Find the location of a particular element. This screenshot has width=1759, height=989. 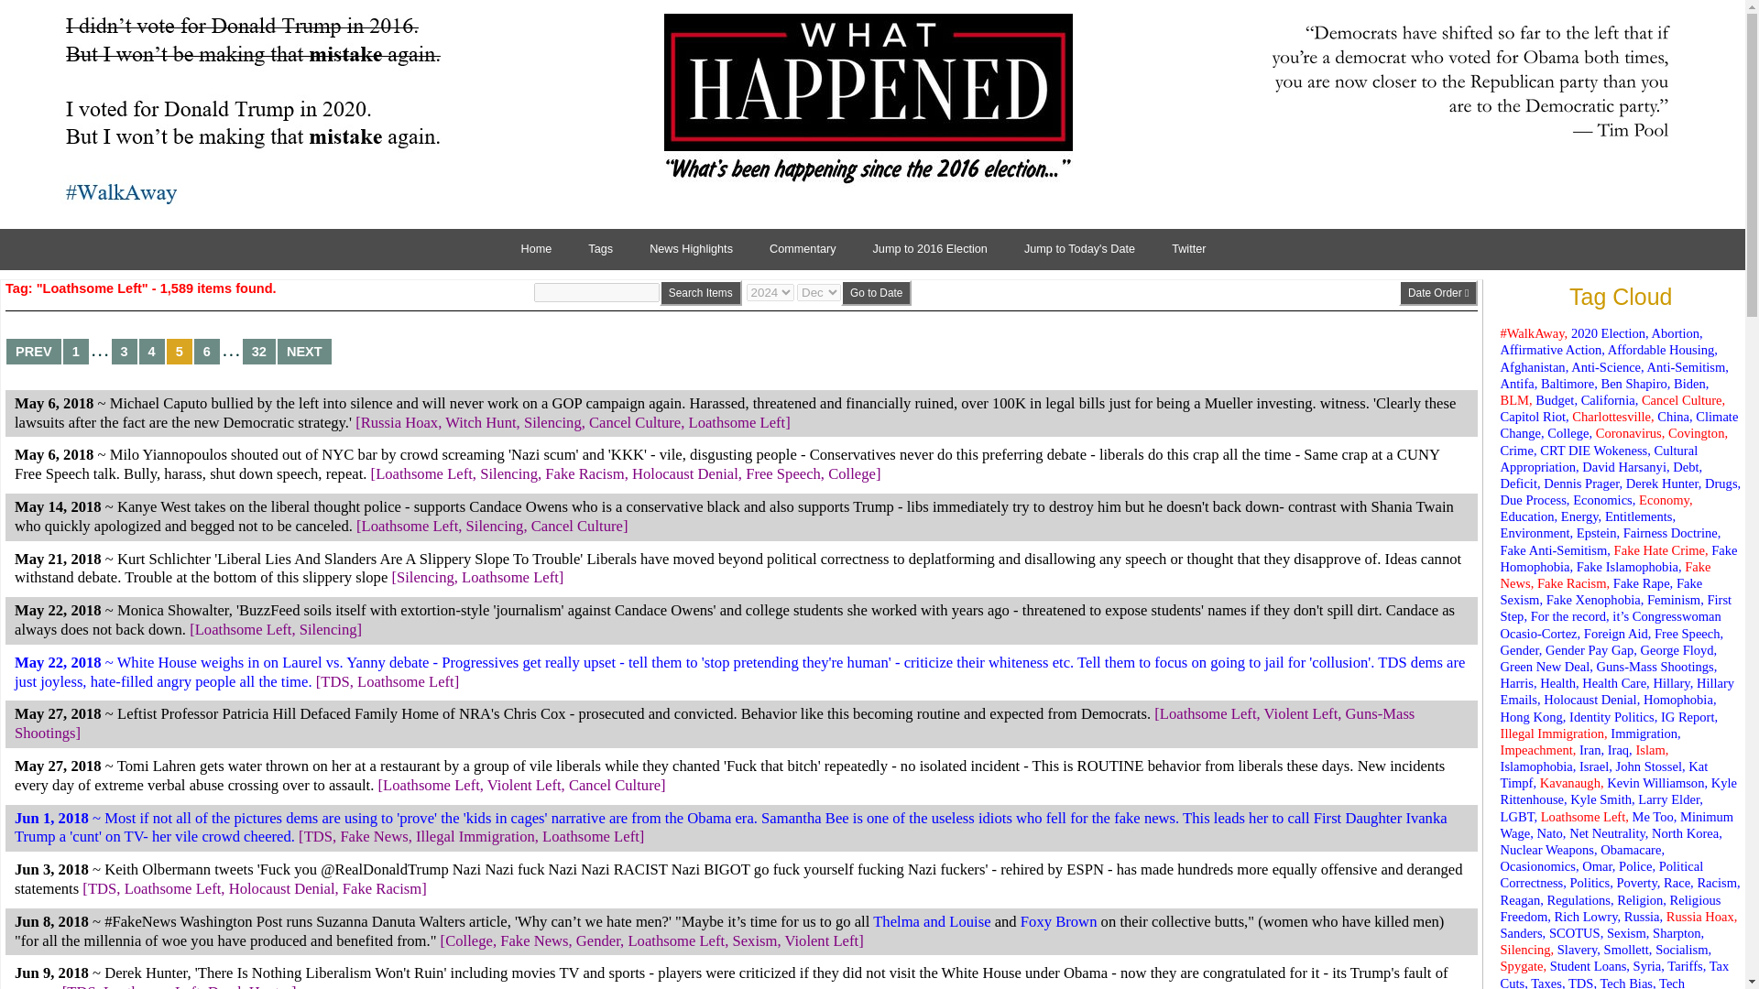

Search Items is located at coordinates (701, 292).